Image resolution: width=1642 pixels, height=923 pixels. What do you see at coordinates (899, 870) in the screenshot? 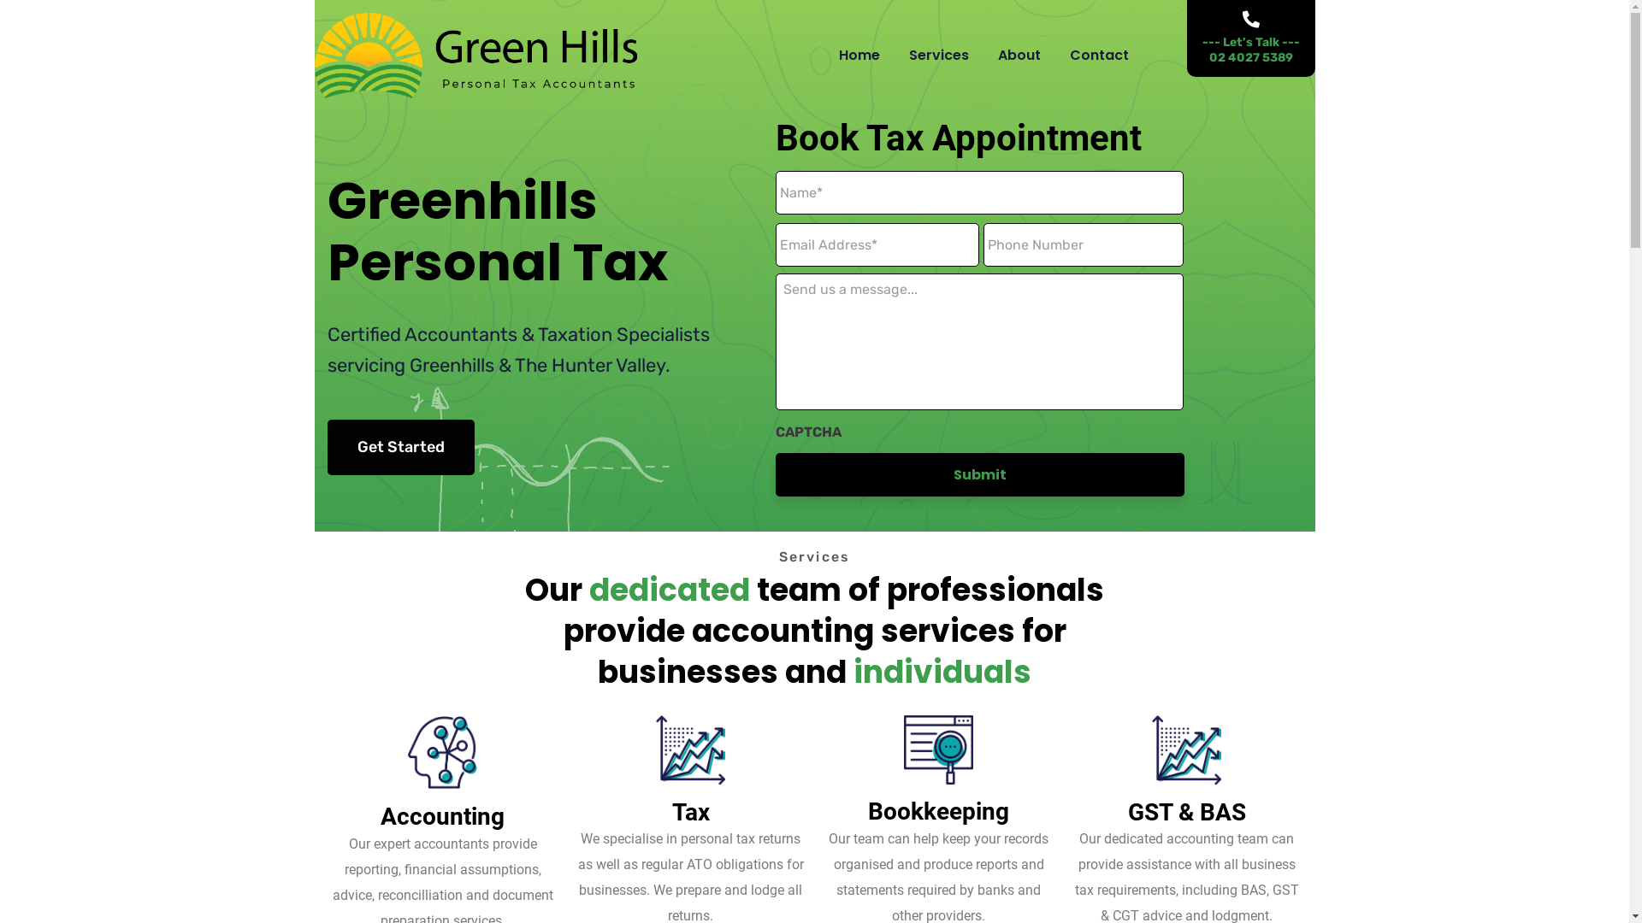
I see `Bottrell Media` at bounding box center [899, 870].